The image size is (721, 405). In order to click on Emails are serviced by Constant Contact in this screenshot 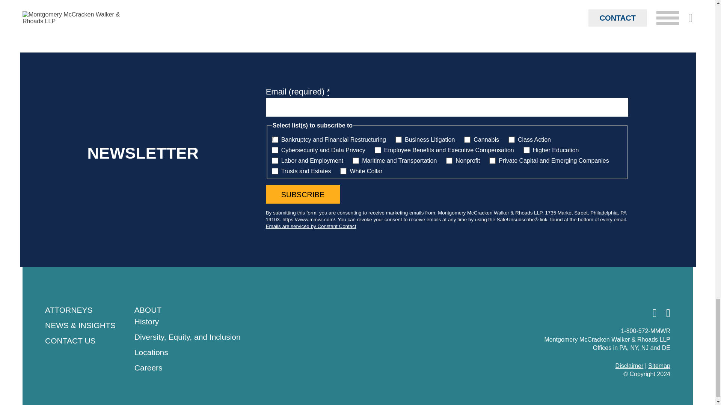, I will do `click(311, 226)`.